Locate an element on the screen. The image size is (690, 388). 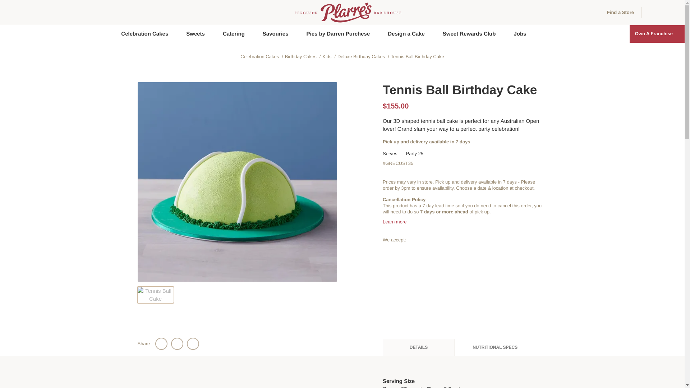
Celebration Cakes is located at coordinates (144, 34).